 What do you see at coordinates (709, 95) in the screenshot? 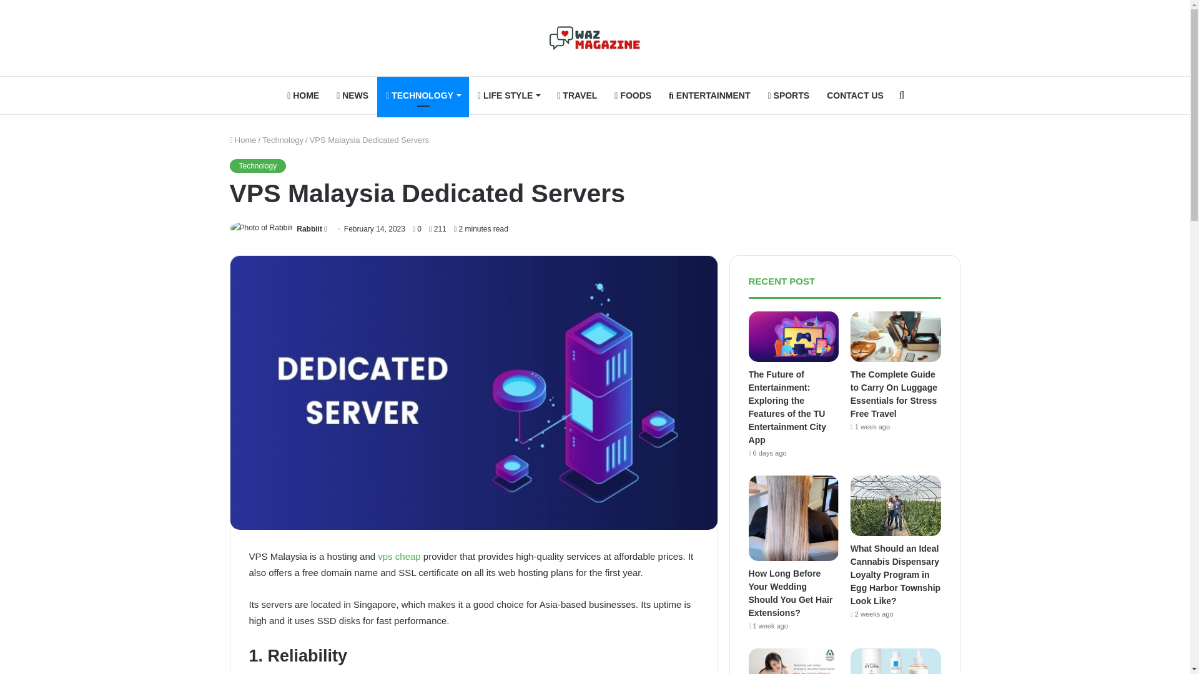
I see `ENTERTAINMENT` at bounding box center [709, 95].